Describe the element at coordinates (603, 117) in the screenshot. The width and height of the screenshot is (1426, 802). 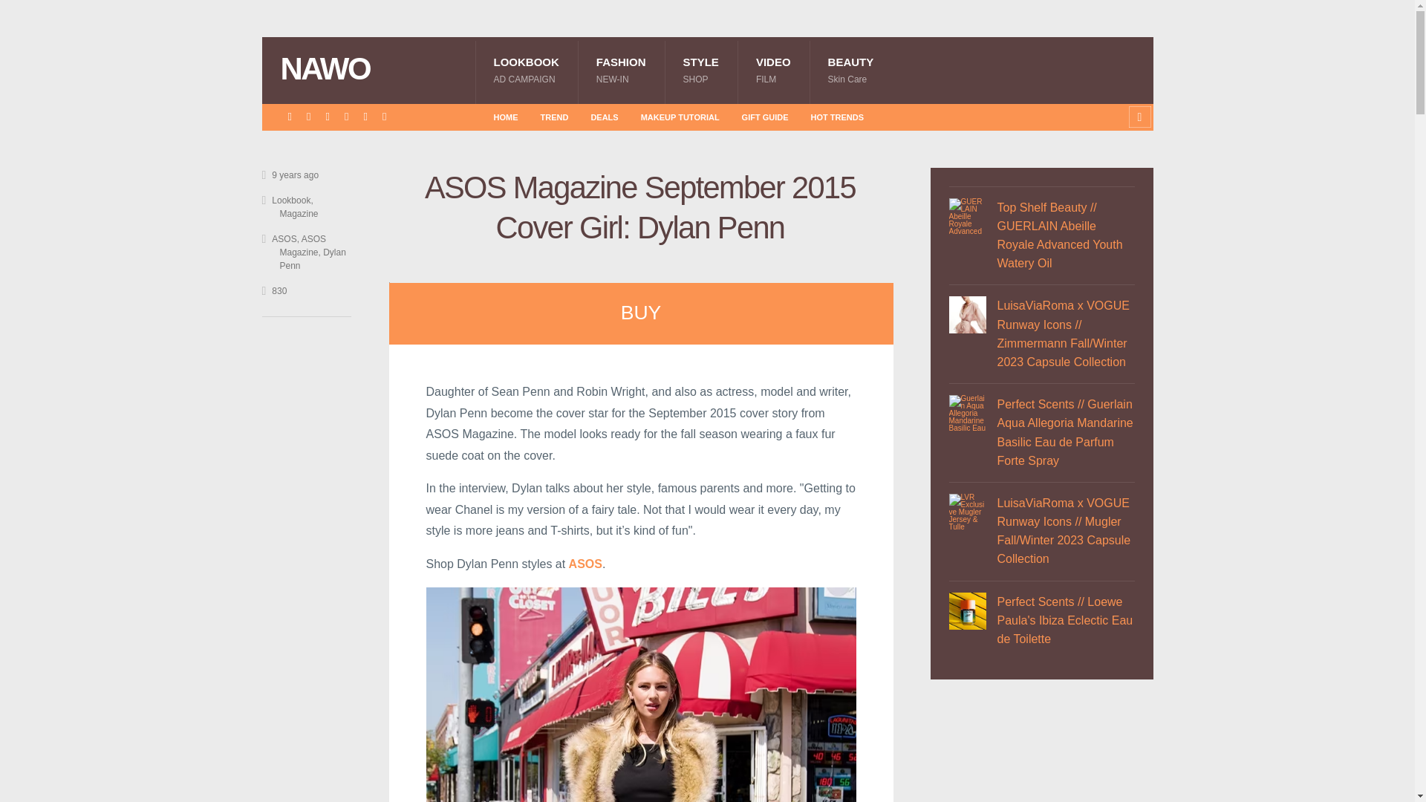
I see `ASOS` at that location.